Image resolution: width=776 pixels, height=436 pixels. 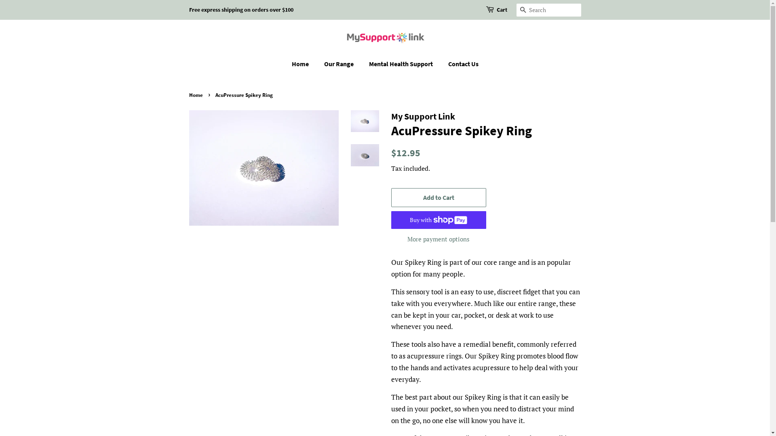 I want to click on Home, so click(x=197, y=95).